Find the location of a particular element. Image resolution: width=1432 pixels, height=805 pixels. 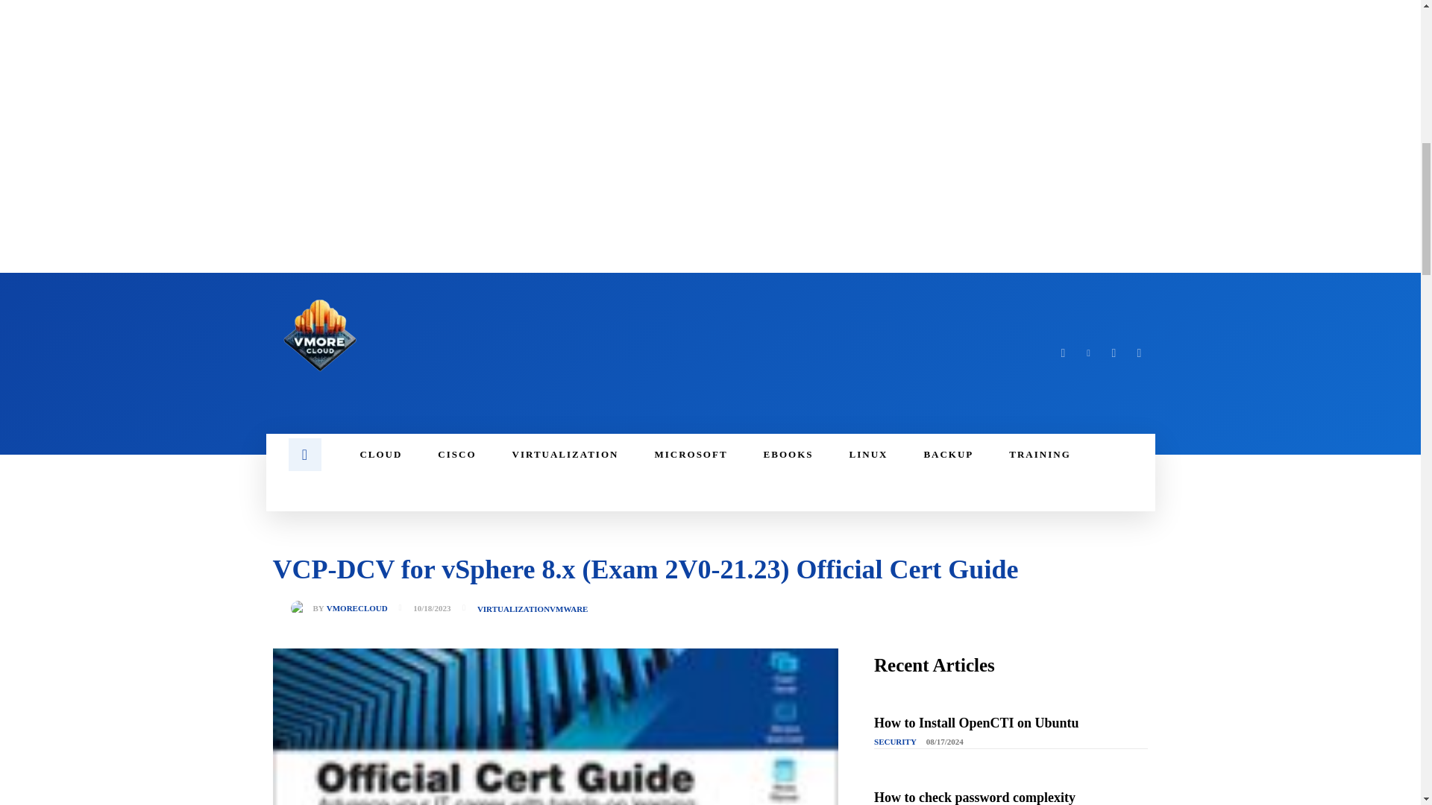

VMORECLOUD is located at coordinates (357, 608).